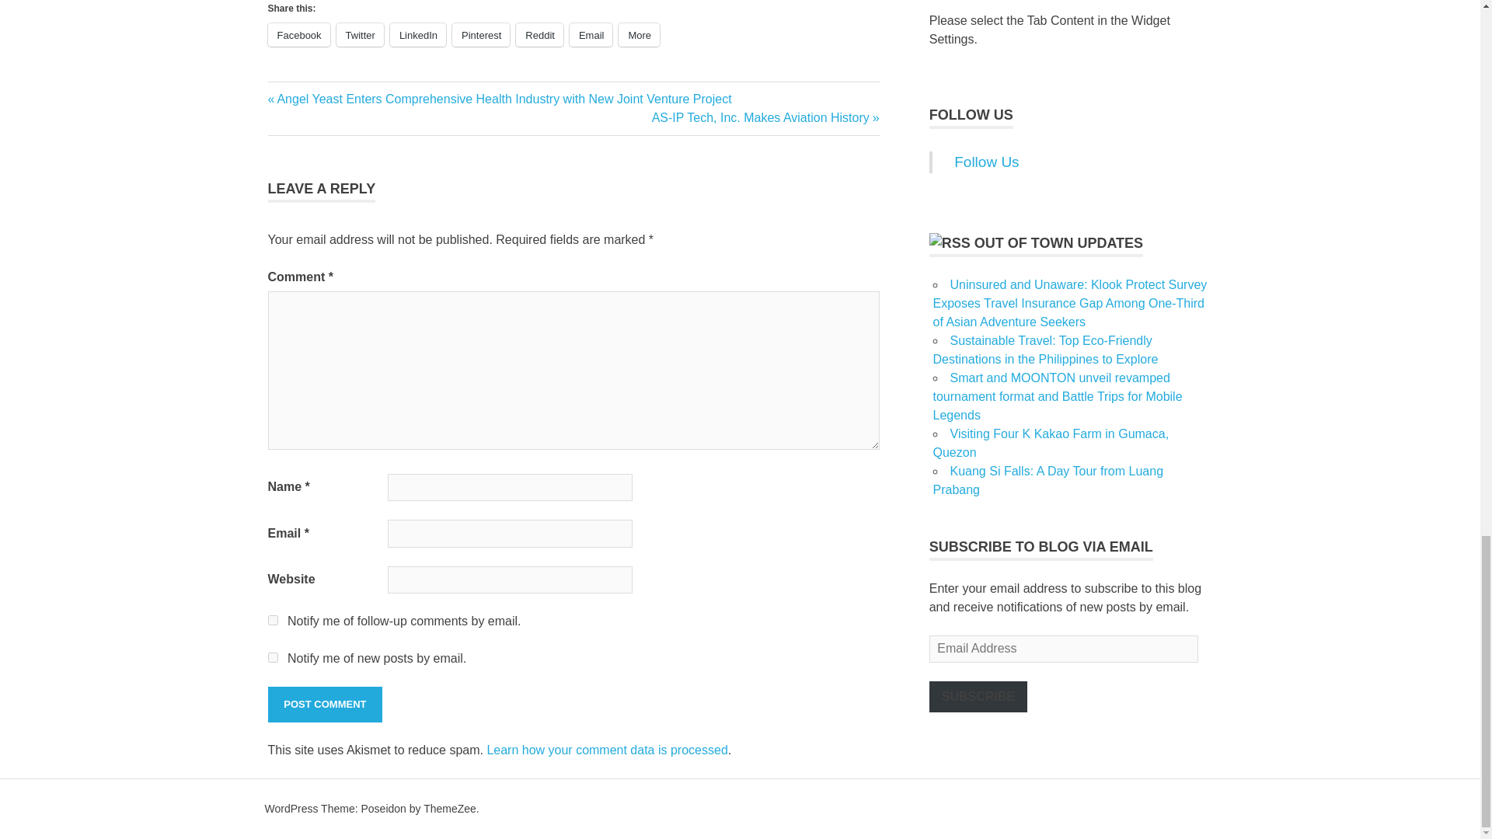  I want to click on Twitter, so click(360, 35).